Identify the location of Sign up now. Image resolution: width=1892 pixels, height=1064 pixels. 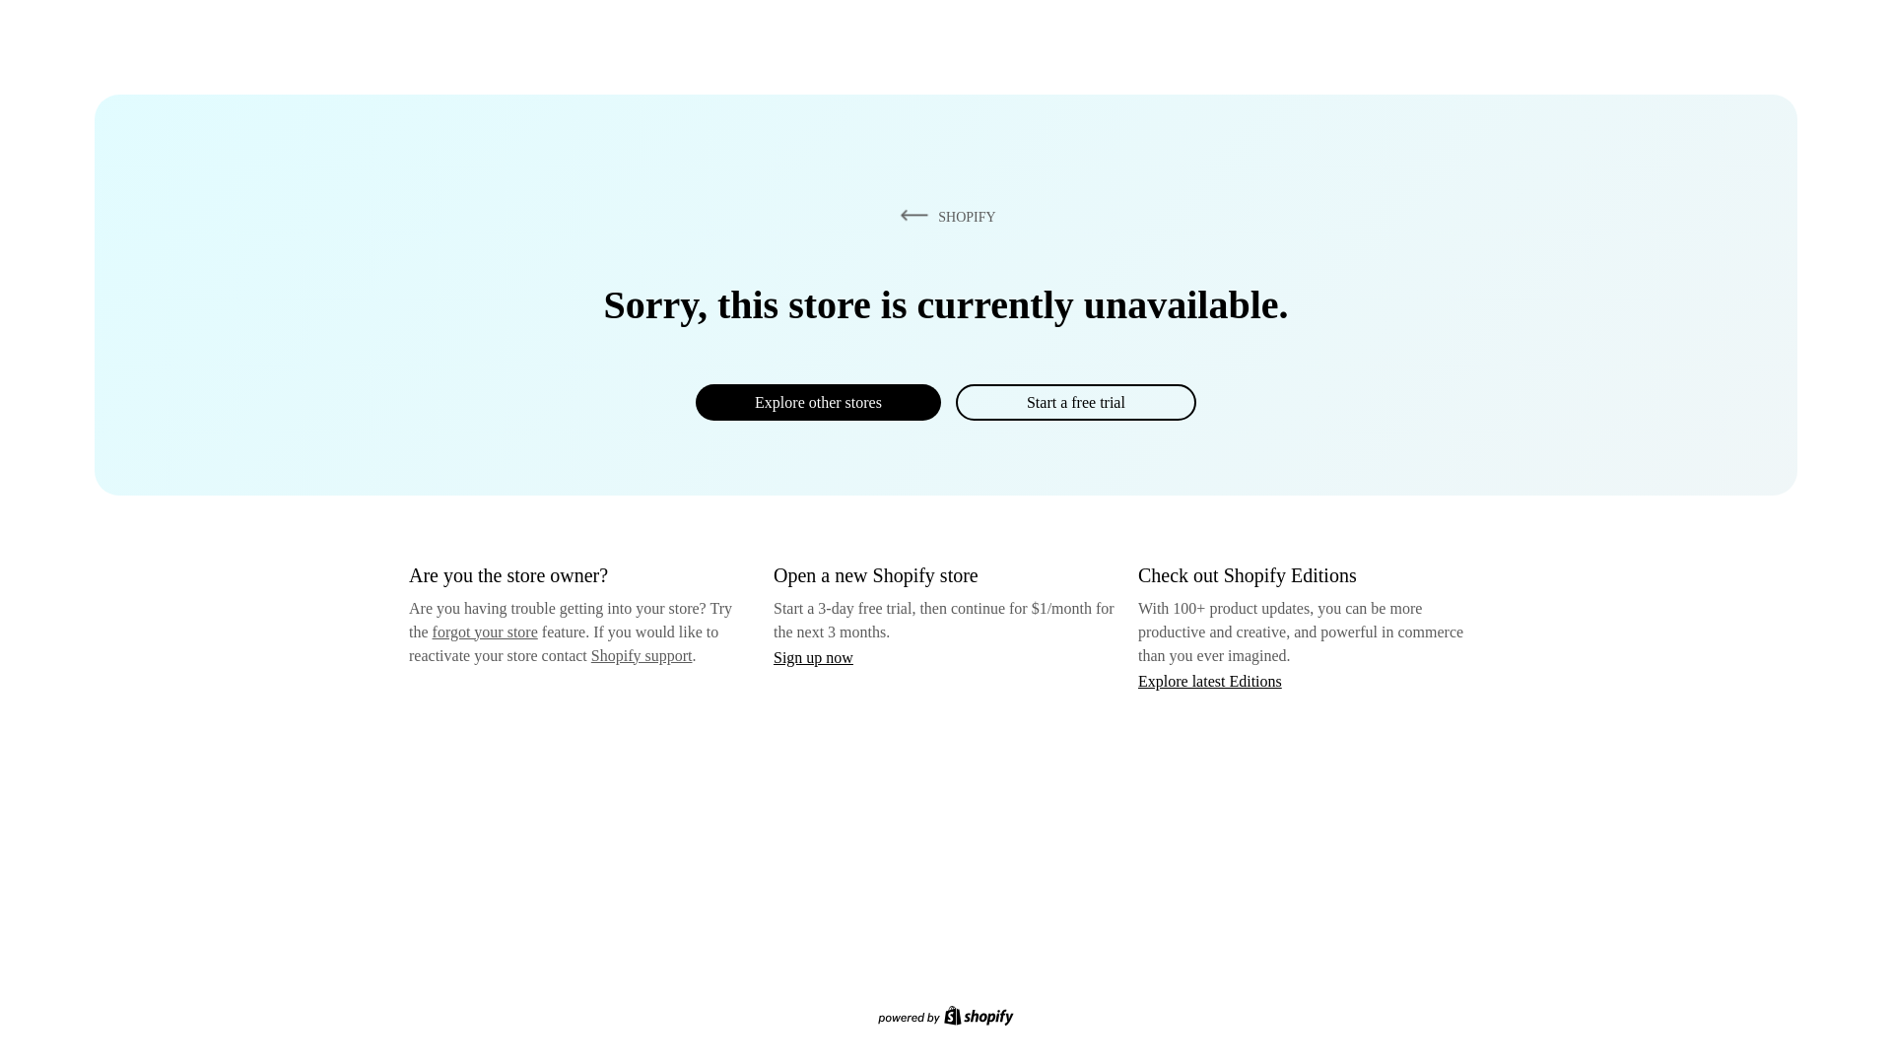
(813, 657).